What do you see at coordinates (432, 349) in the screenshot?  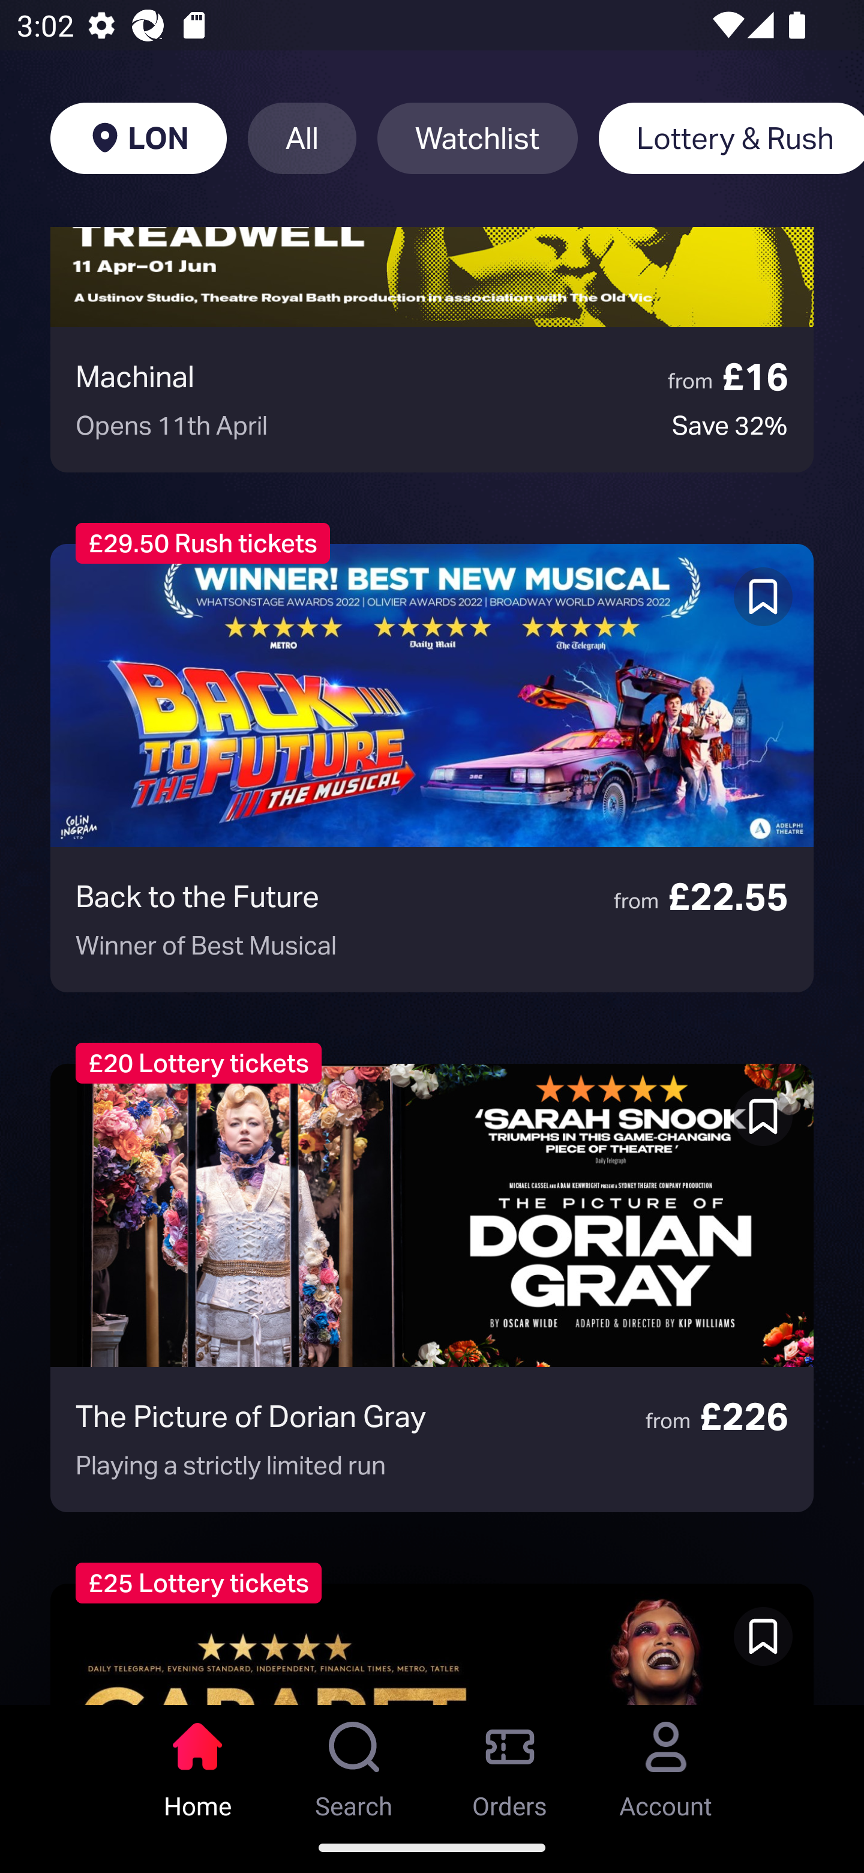 I see `Machinal from £16 Opens 11th April Save 32%` at bounding box center [432, 349].